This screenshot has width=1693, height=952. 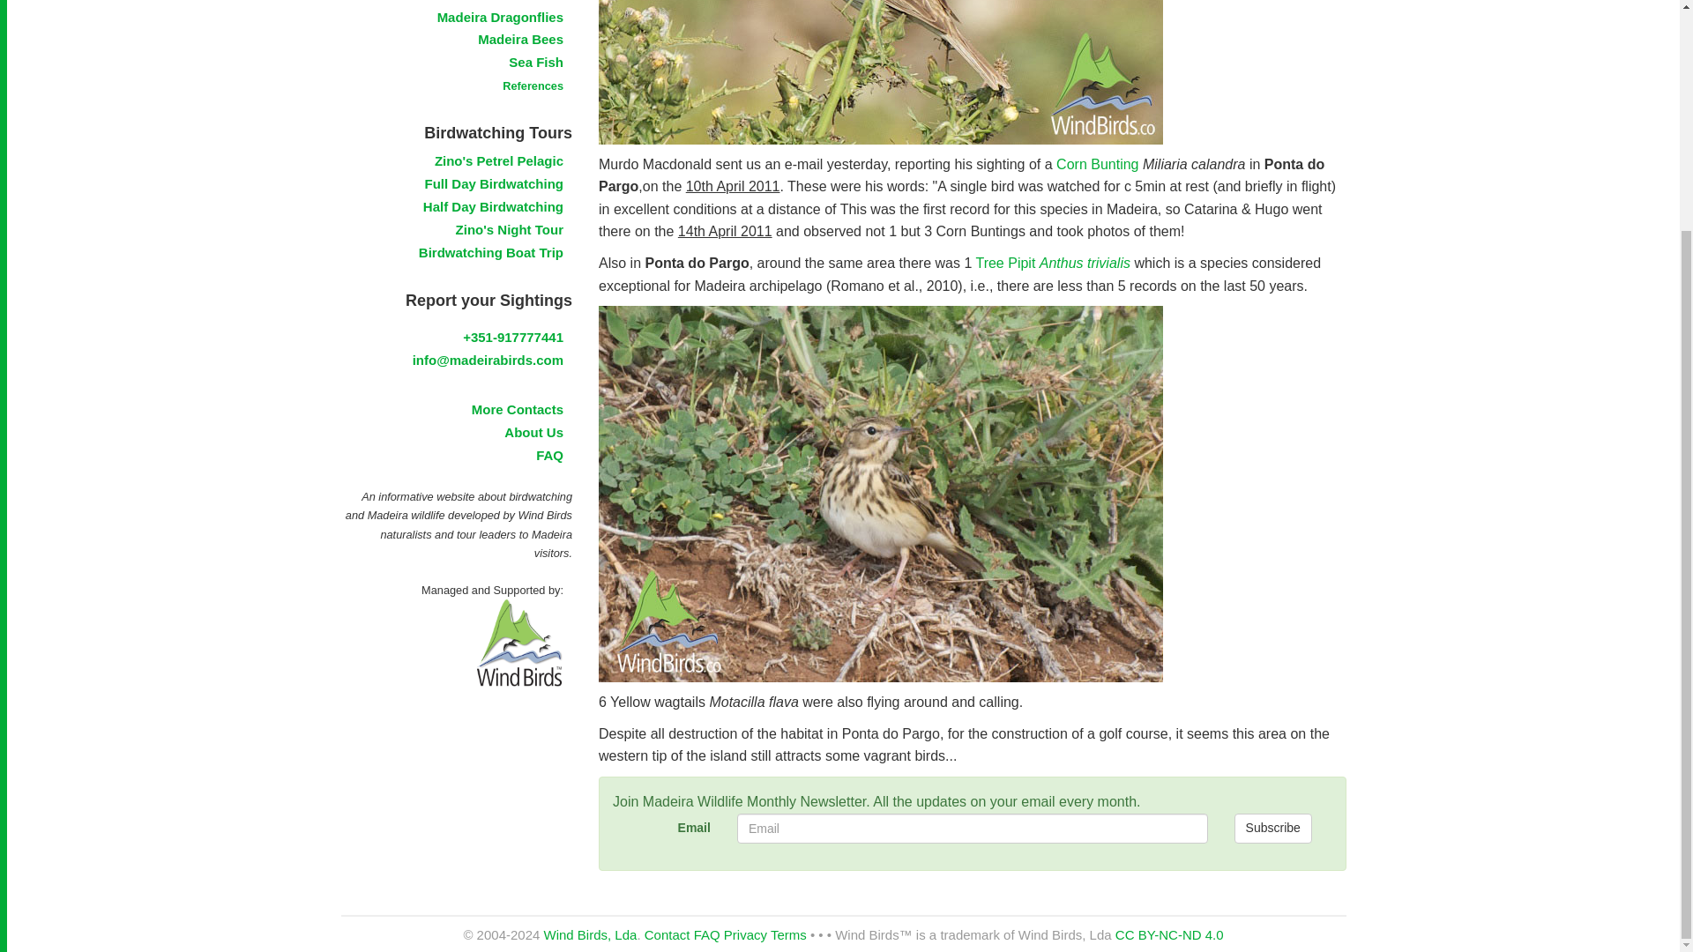 What do you see at coordinates (494, 183) in the screenshot?
I see `Land Tour Madeira Birdwatching` at bounding box center [494, 183].